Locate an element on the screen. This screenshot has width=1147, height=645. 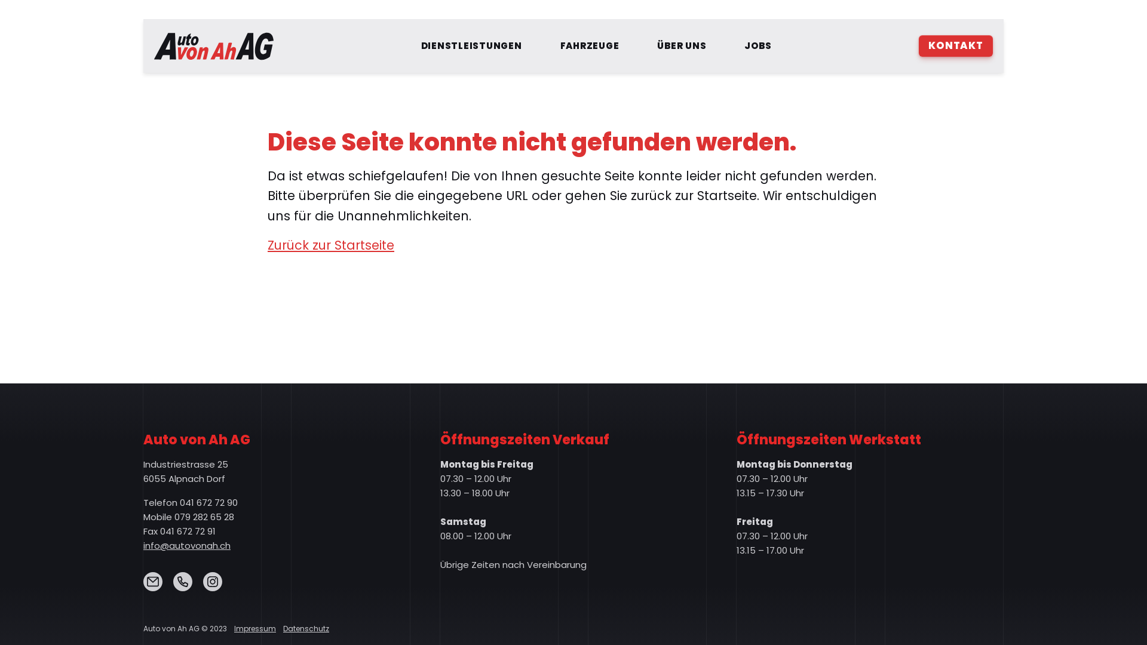
info@autovonah.ch is located at coordinates (187, 546).